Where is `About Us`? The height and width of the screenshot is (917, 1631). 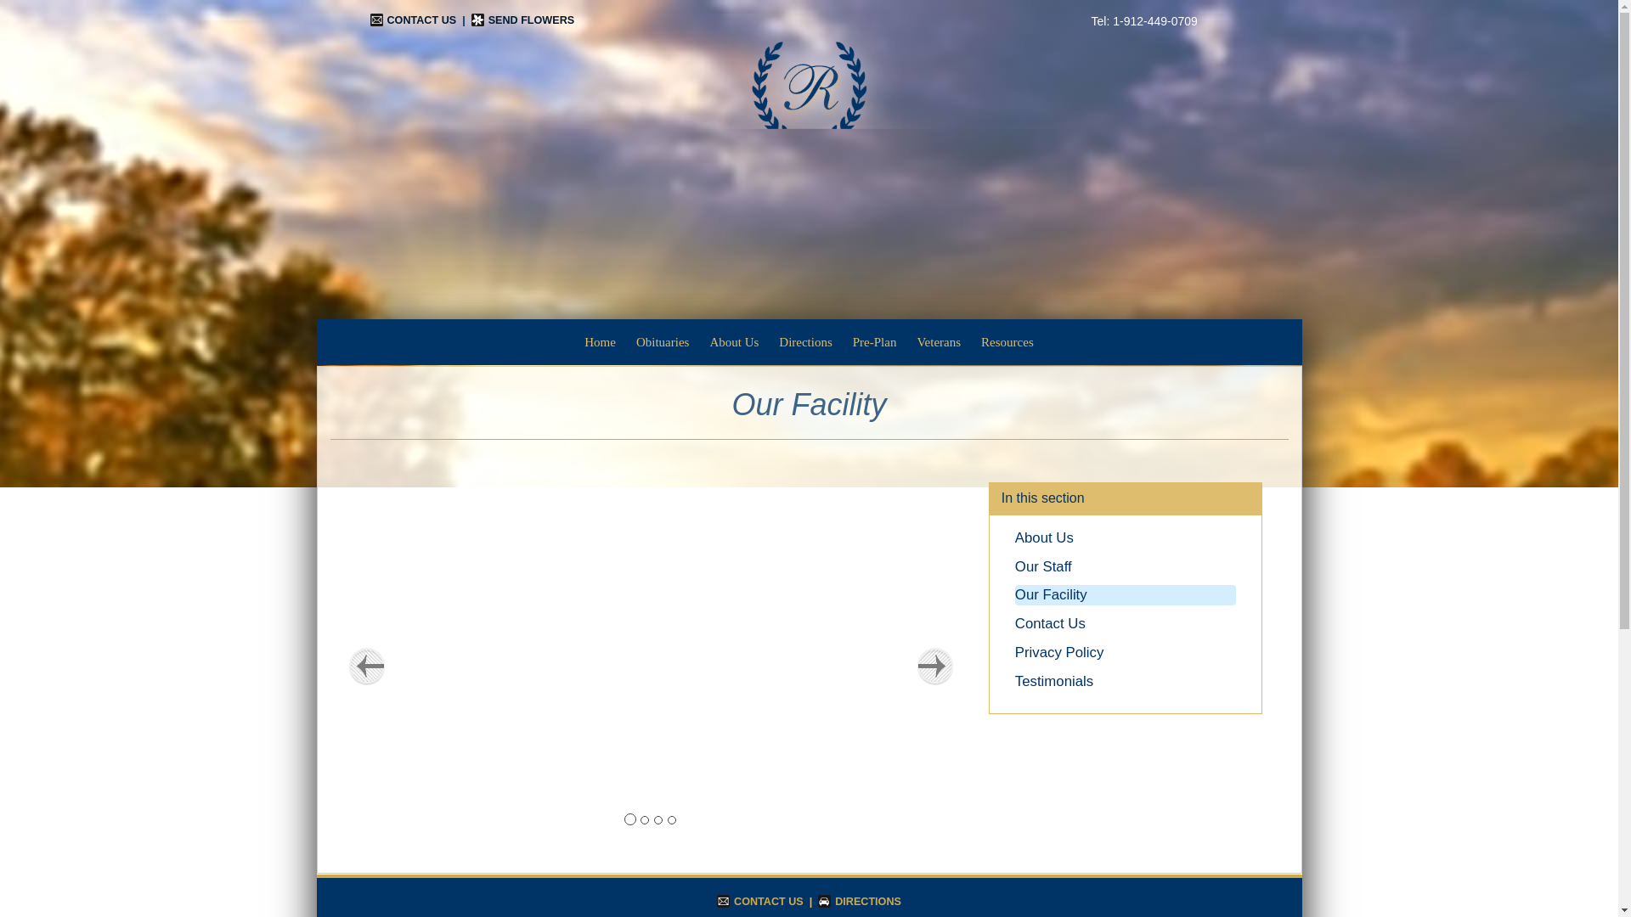 About Us is located at coordinates (734, 341).